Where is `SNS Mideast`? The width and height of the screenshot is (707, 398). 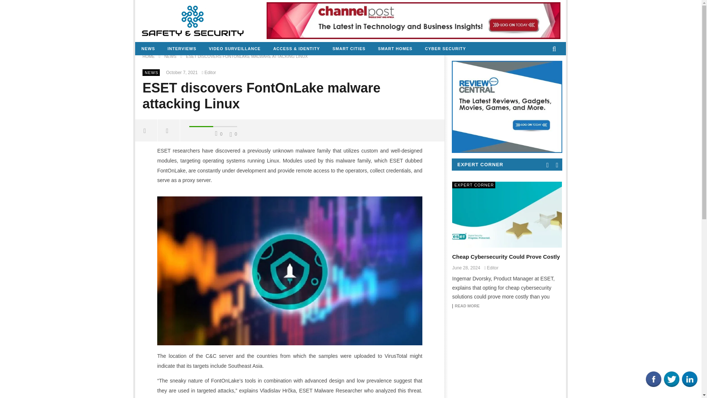 SNS Mideast is located at coordinates (193, 21).